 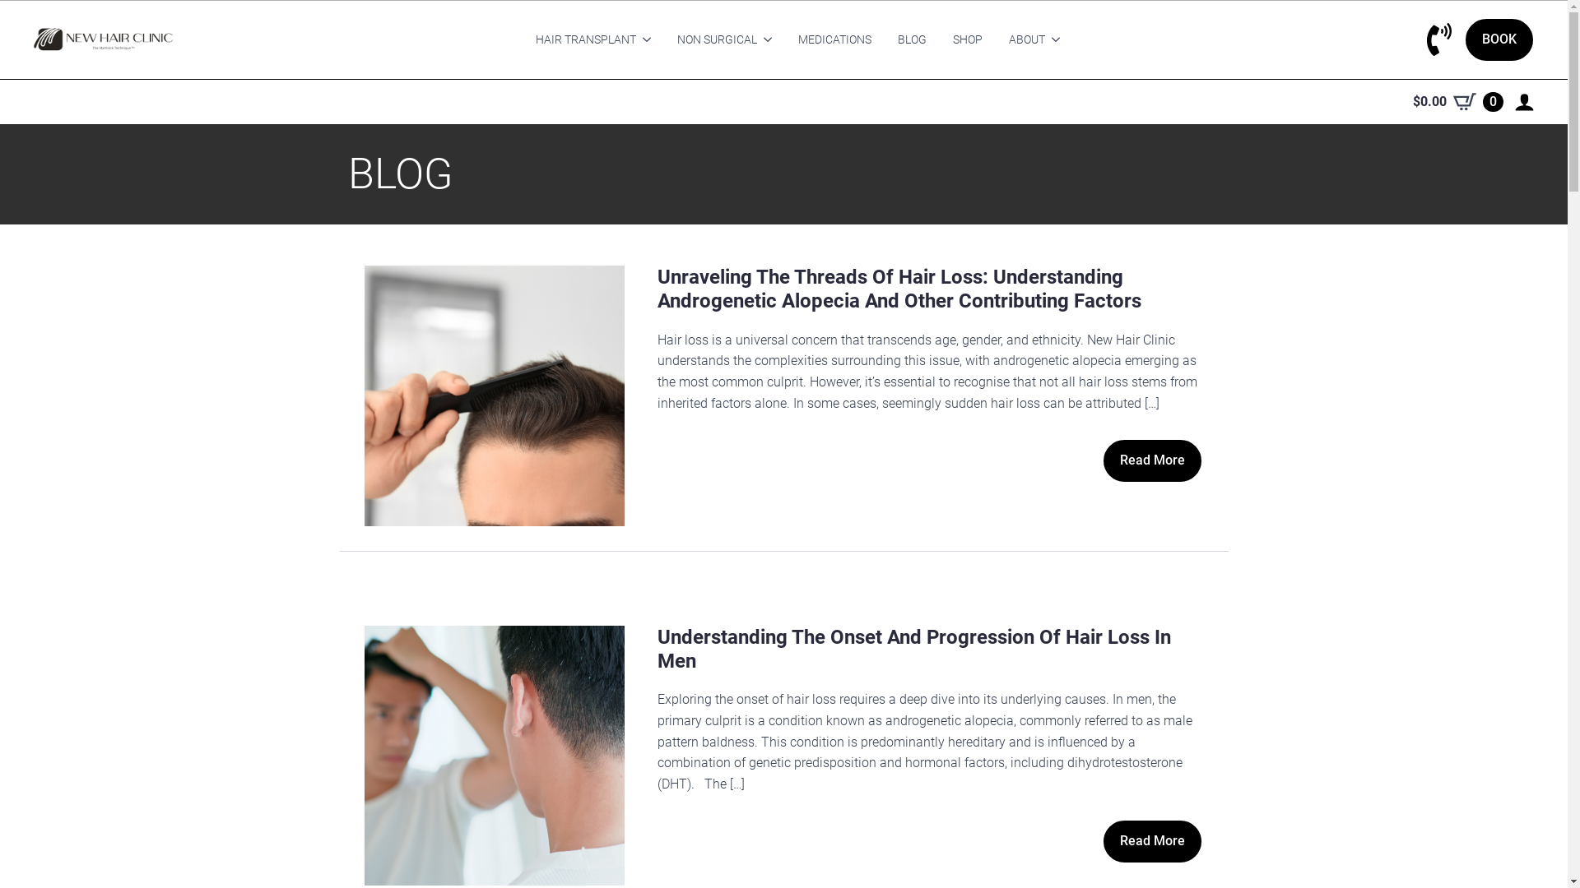 I want to click on MEDICATIONS, so click(x=834, y=39).